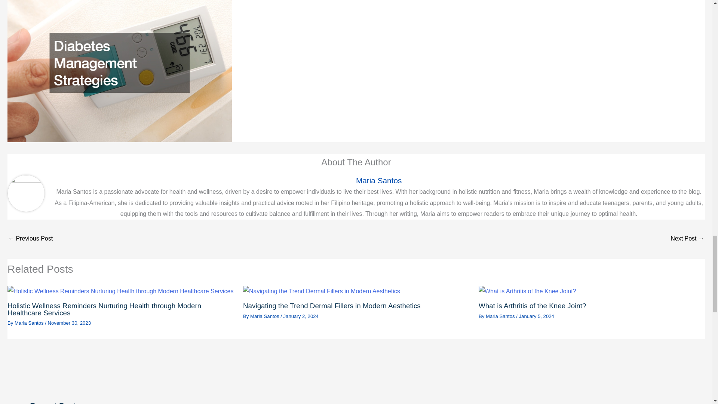 This screenshot has height=404, width=718. I want to click on Should You Go to an Urget Care Center or the ER?, so click(687, 239).